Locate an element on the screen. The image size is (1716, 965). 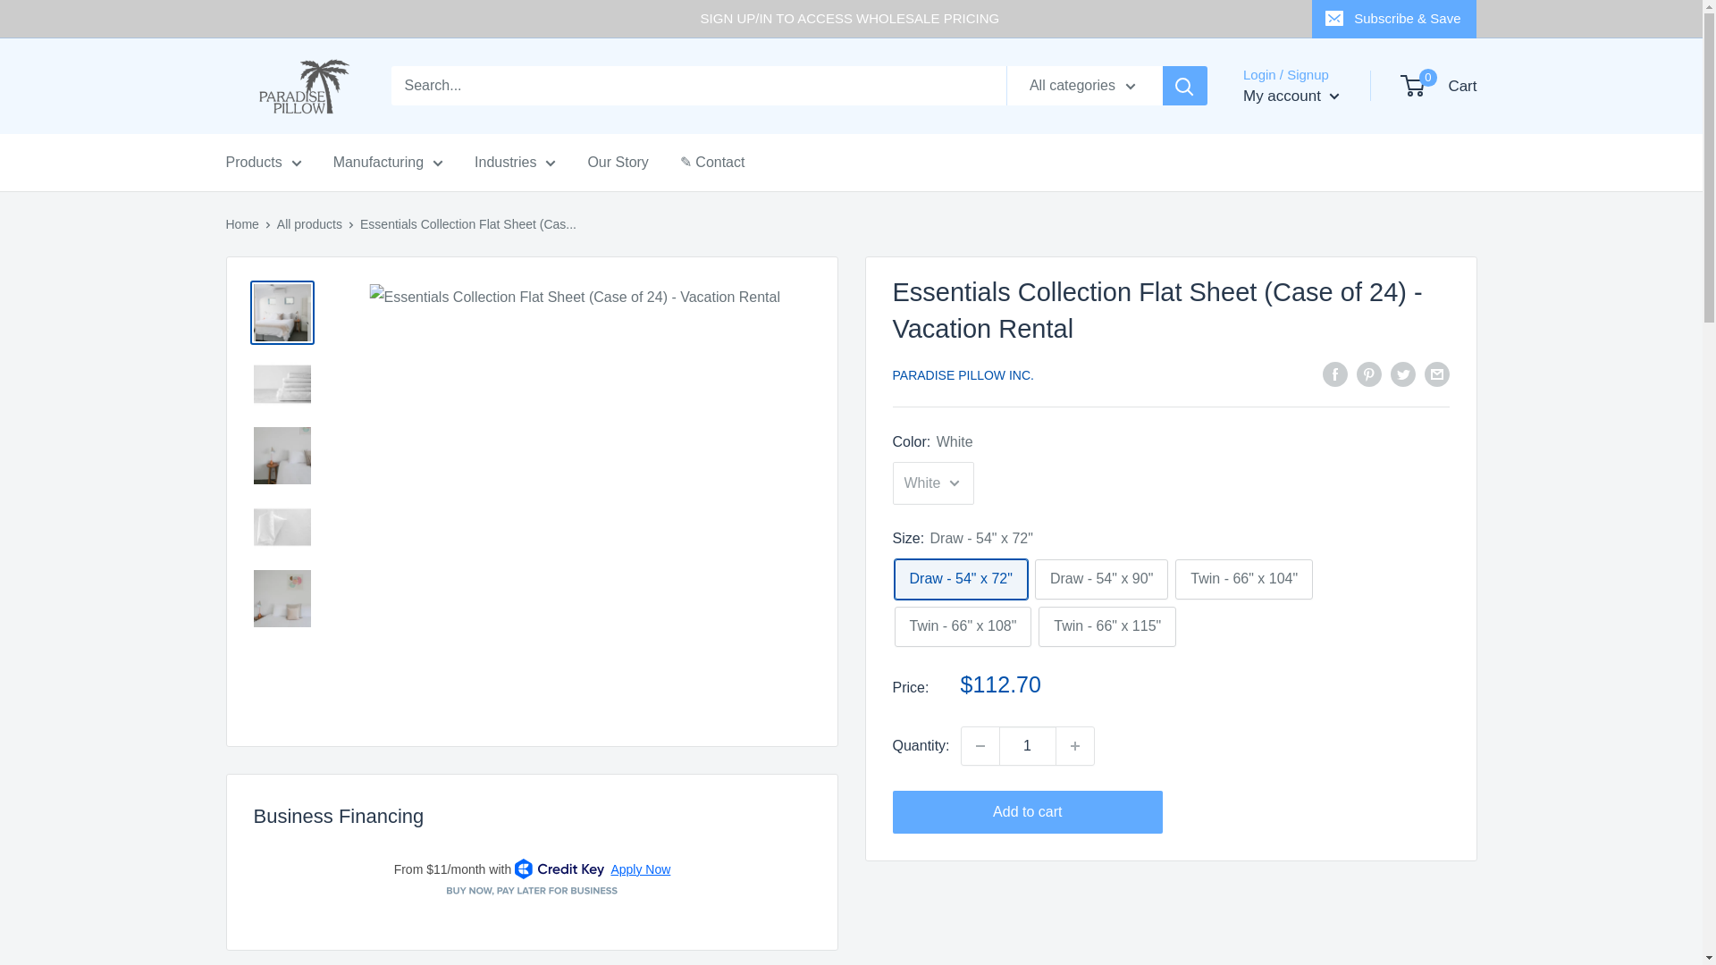
Twin - 66" x 104" is located at coordinates (1244, 579).